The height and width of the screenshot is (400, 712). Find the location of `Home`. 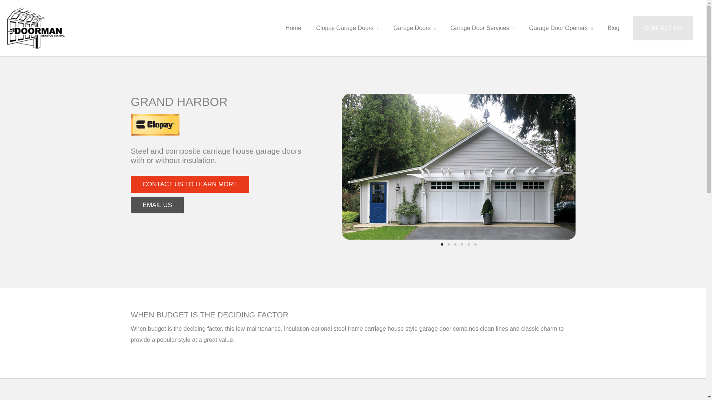

Home is located at coordinates (294, 28).